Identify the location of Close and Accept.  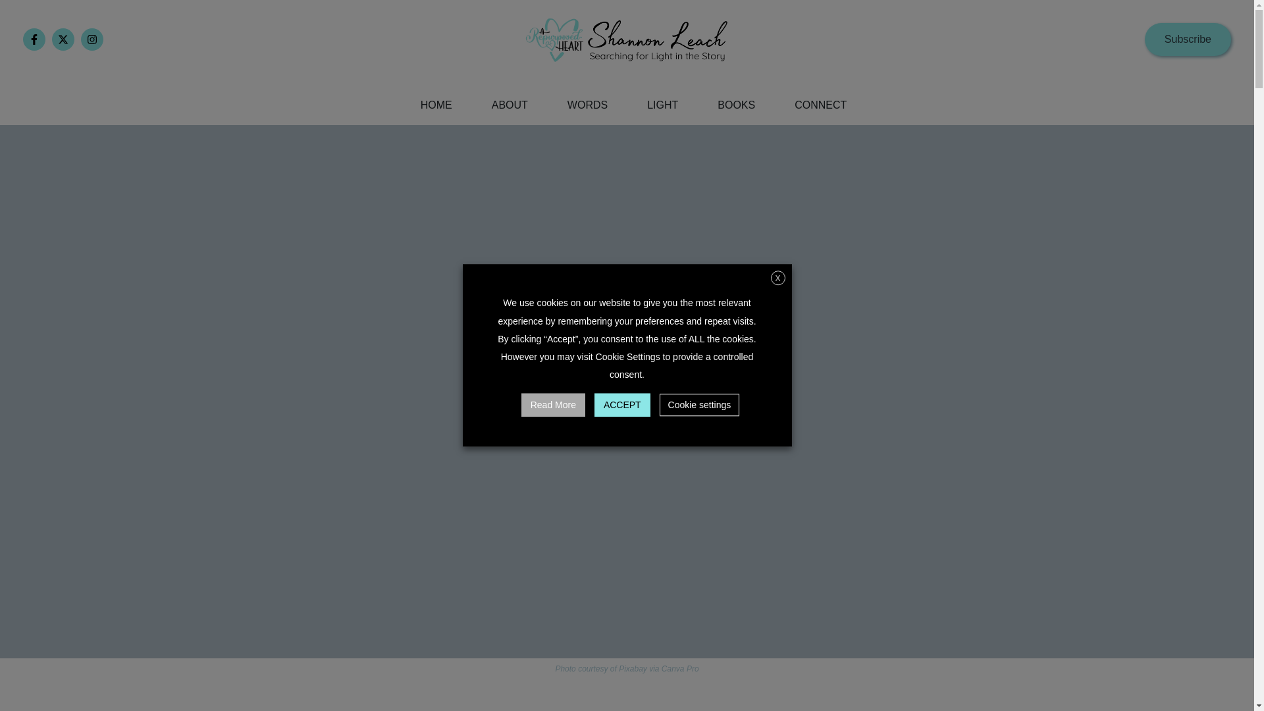
(777, 278).